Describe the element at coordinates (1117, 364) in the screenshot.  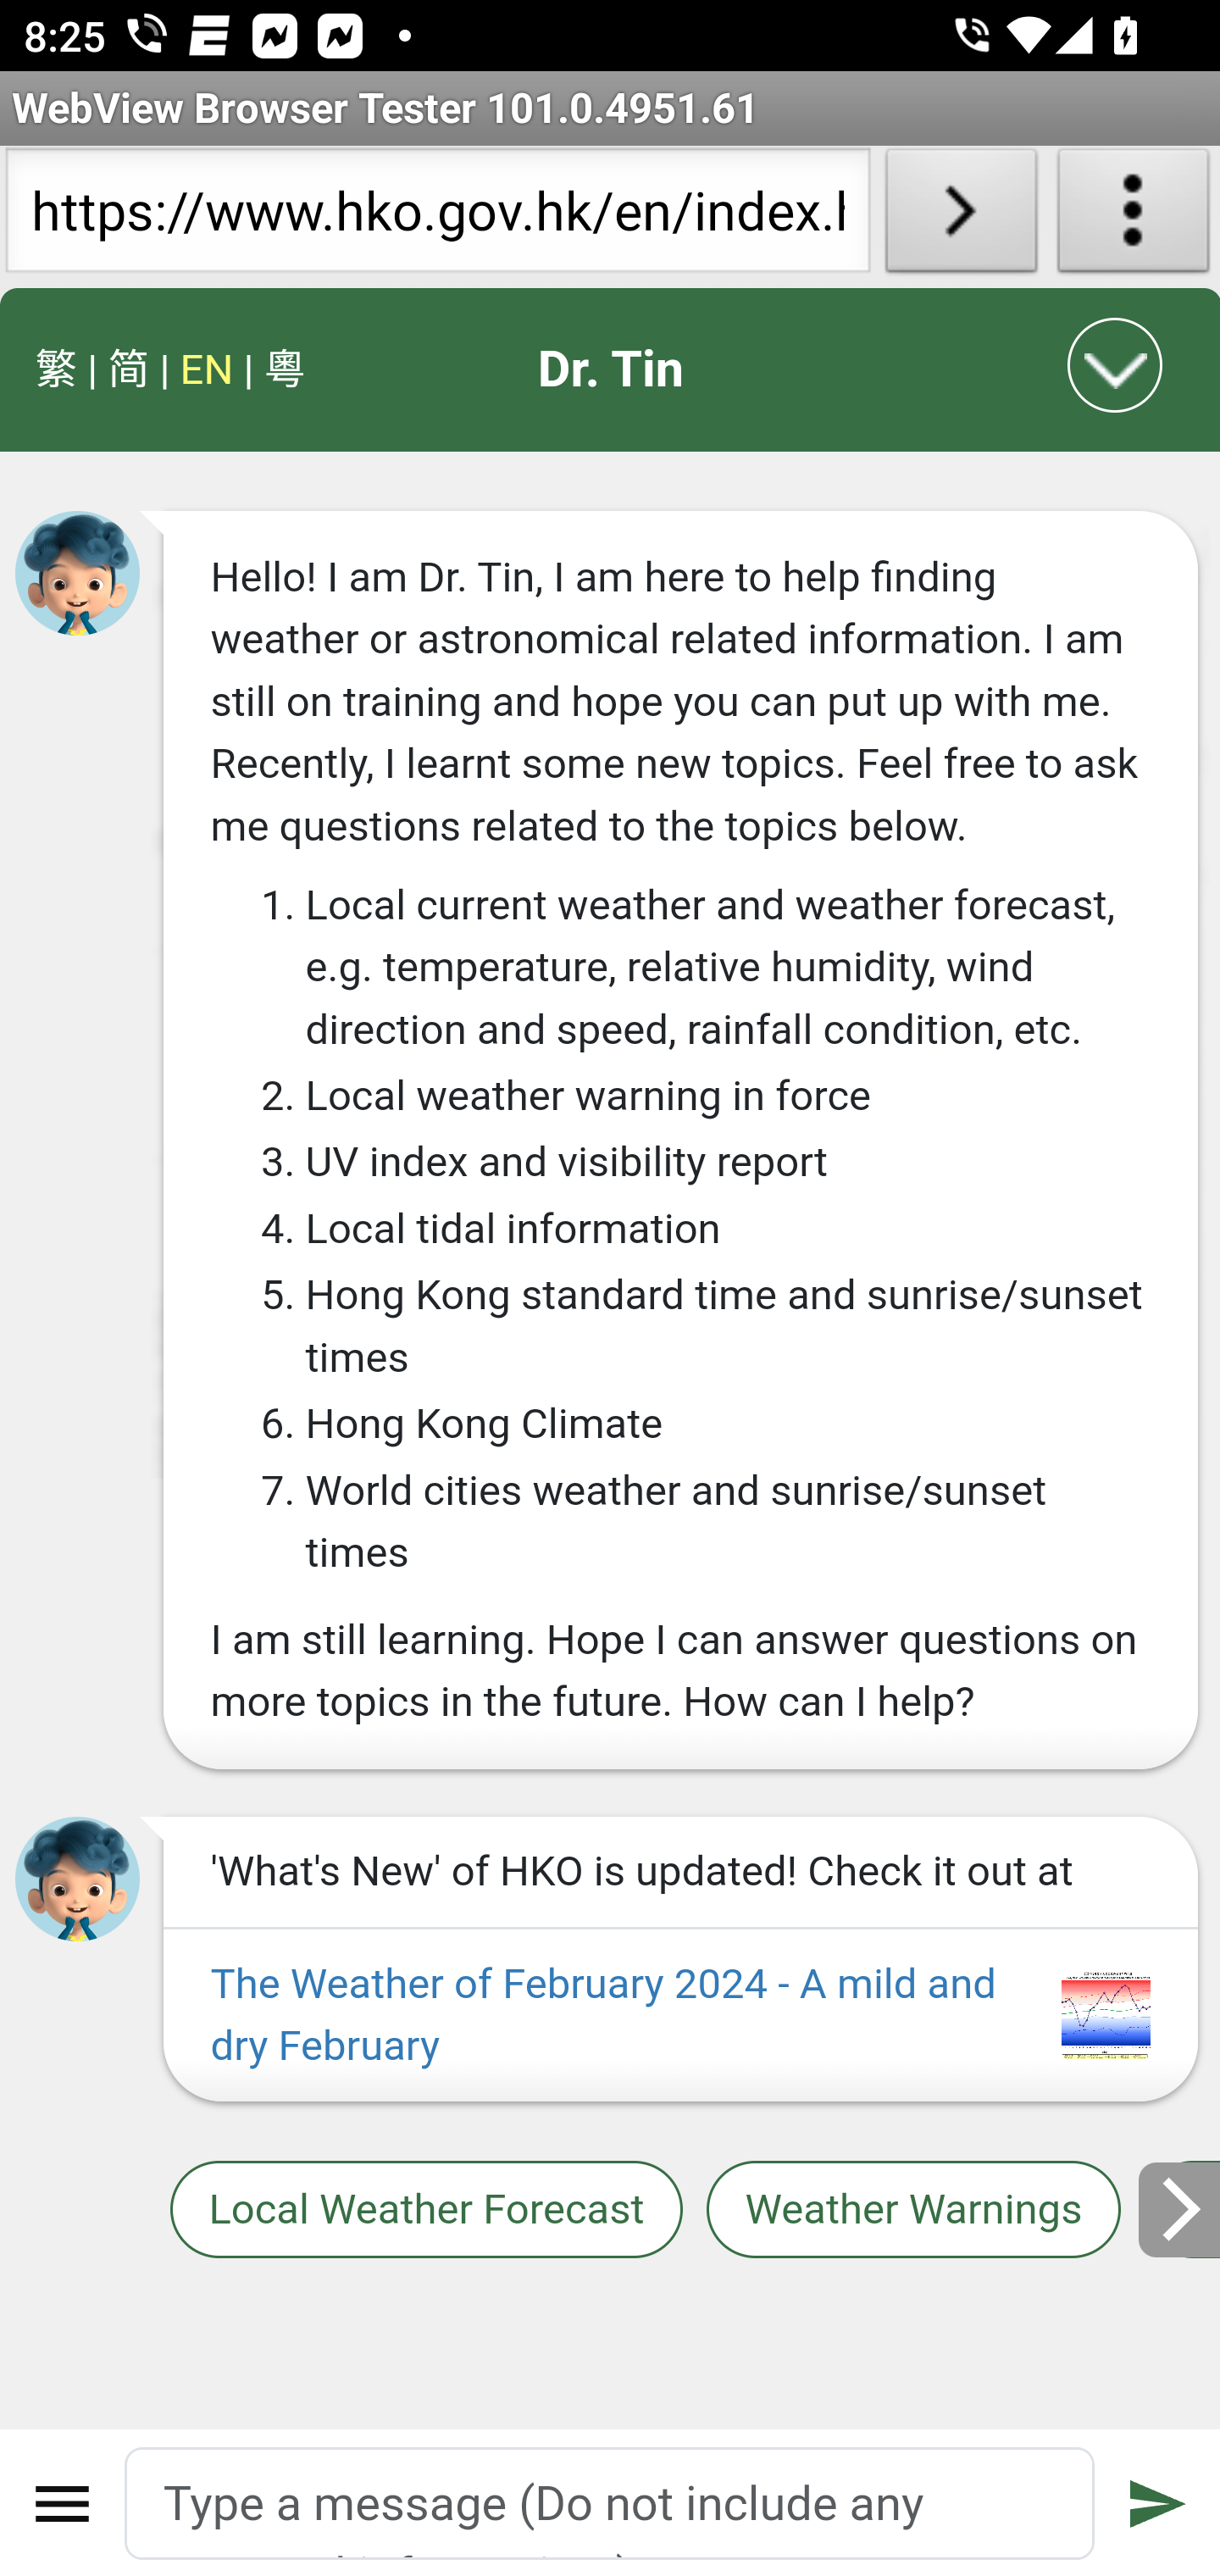
I see `Close` at that location.